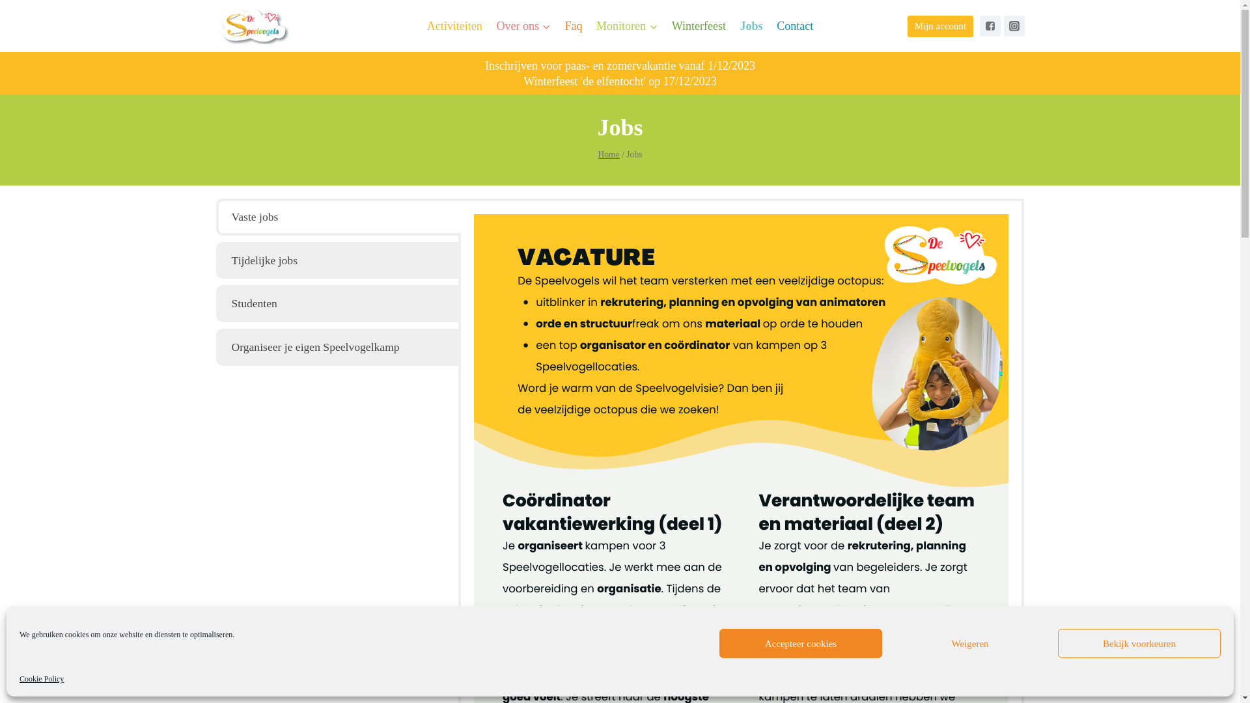 The width and height of the screenshot is (1250, 703). I want to click on Weigeren, so click(970, 643).